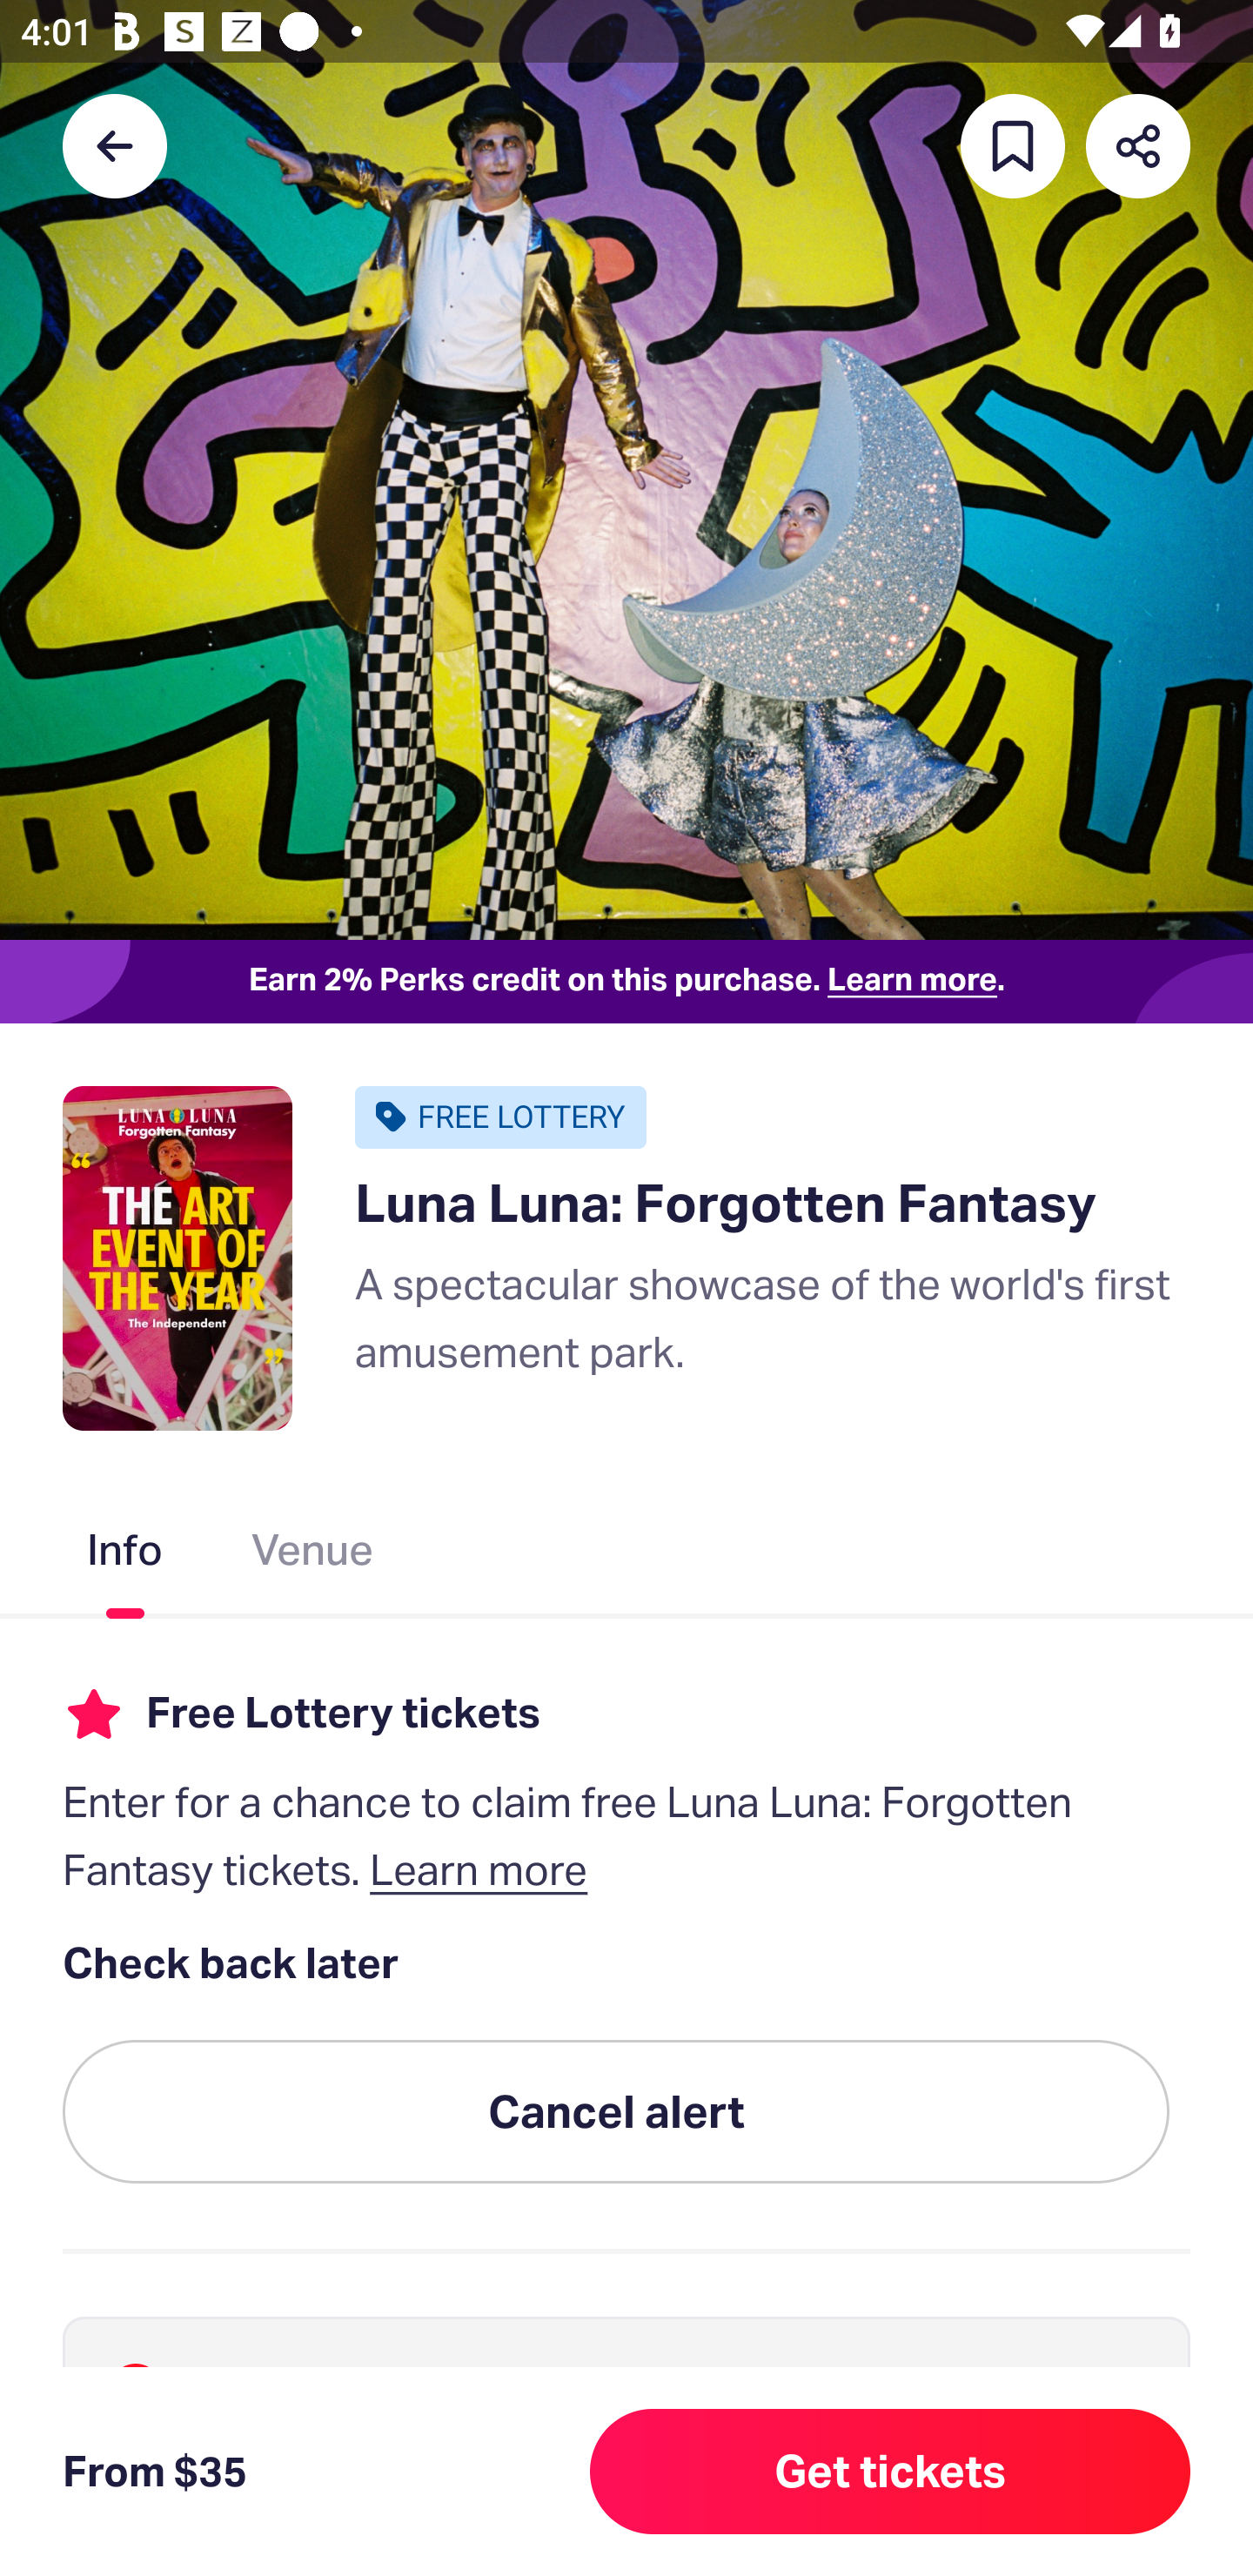 The height and width of the screenshot is (2576, 1253). Describe the element at coordinates (616, 2113) in the screenshot. I see `Cancel alert` at that location.